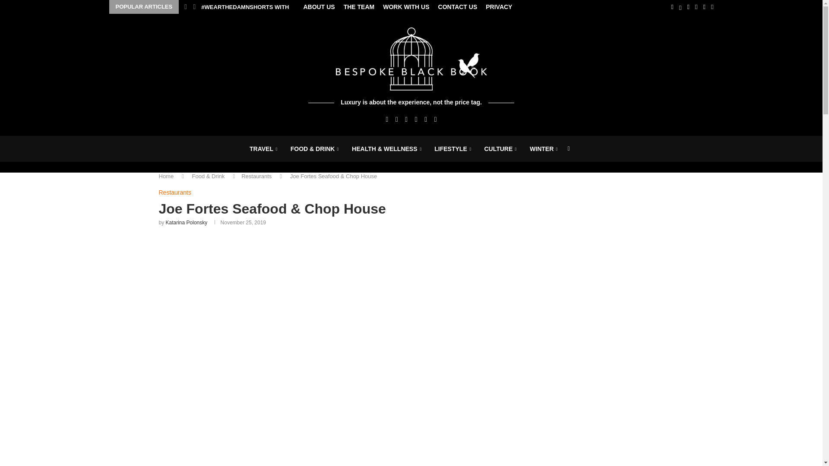 The image size is (829, 466). Describe the element at coordinates (406, 7) in the screenshot. I see `WORK WITH US` at that location.